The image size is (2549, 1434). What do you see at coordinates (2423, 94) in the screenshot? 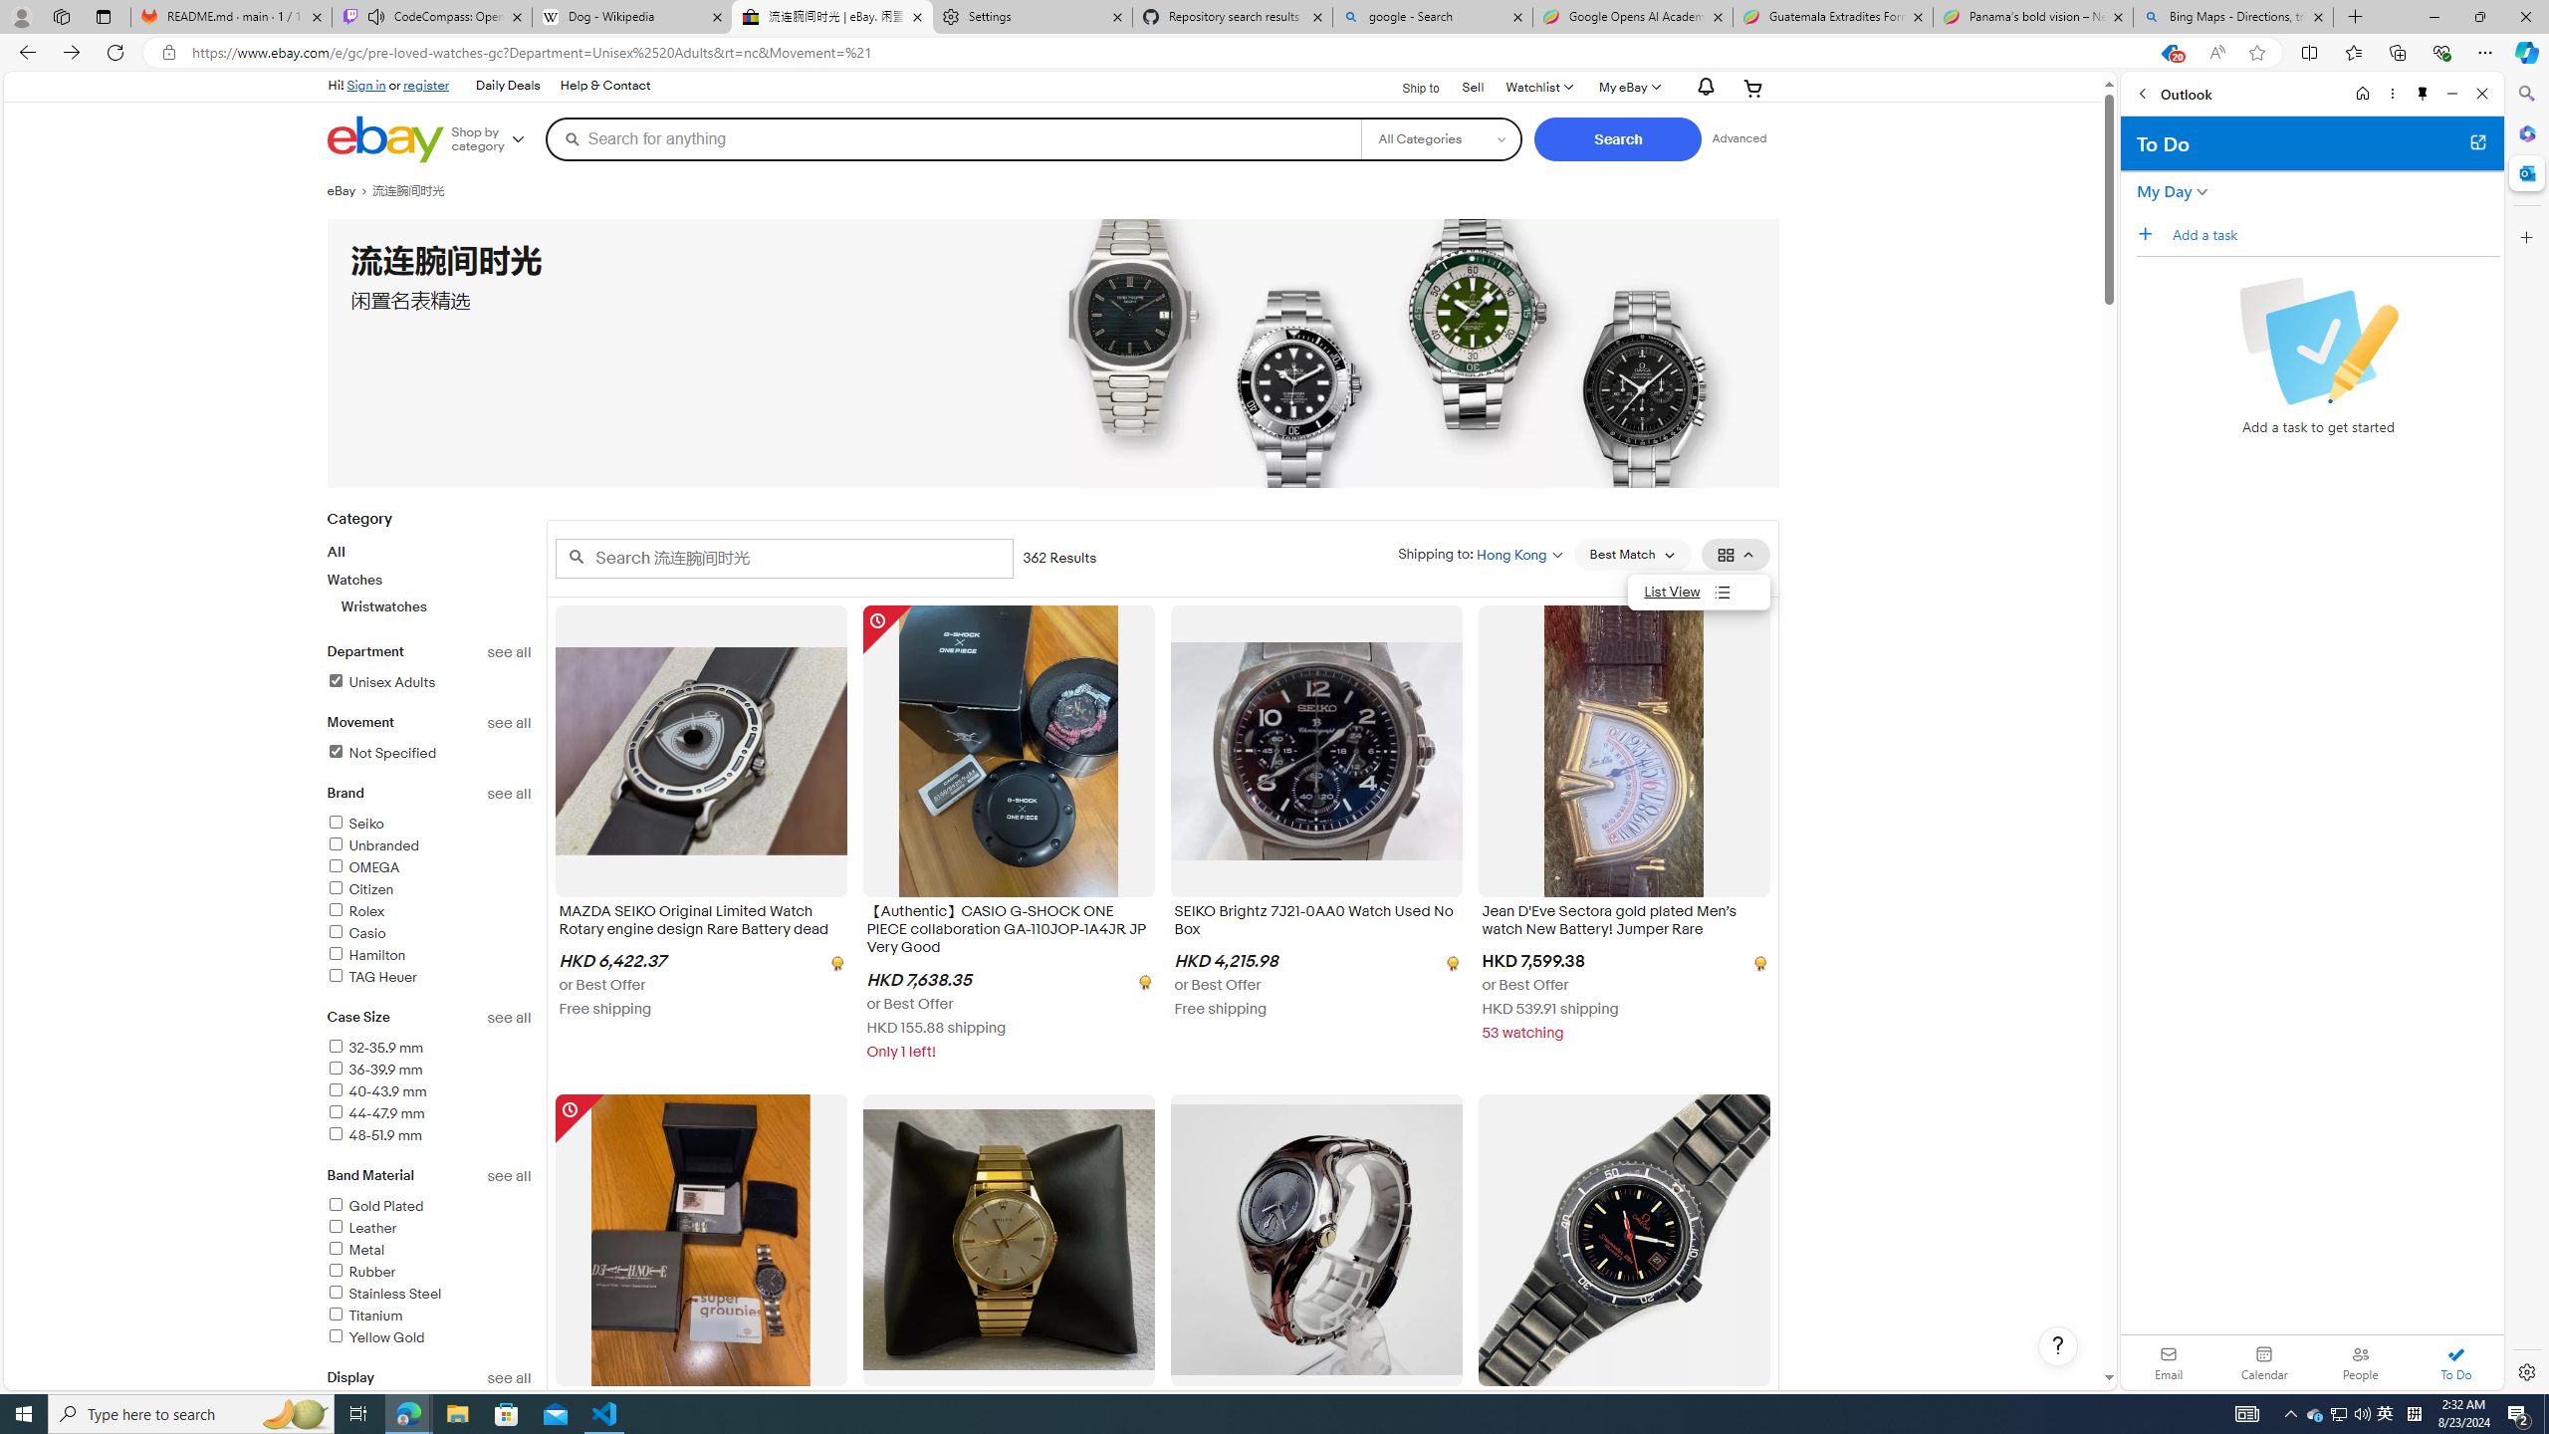
I see `Unpin side pane` at bounding box center [2423, 94].